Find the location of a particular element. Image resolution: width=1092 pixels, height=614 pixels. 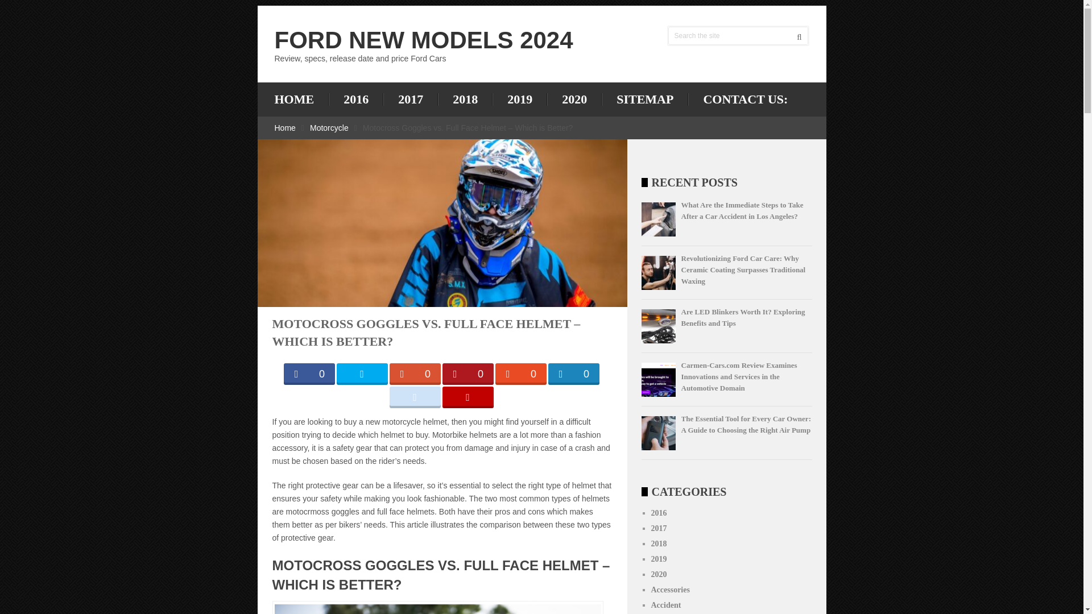

2019 is located at coordinates (519, 99).